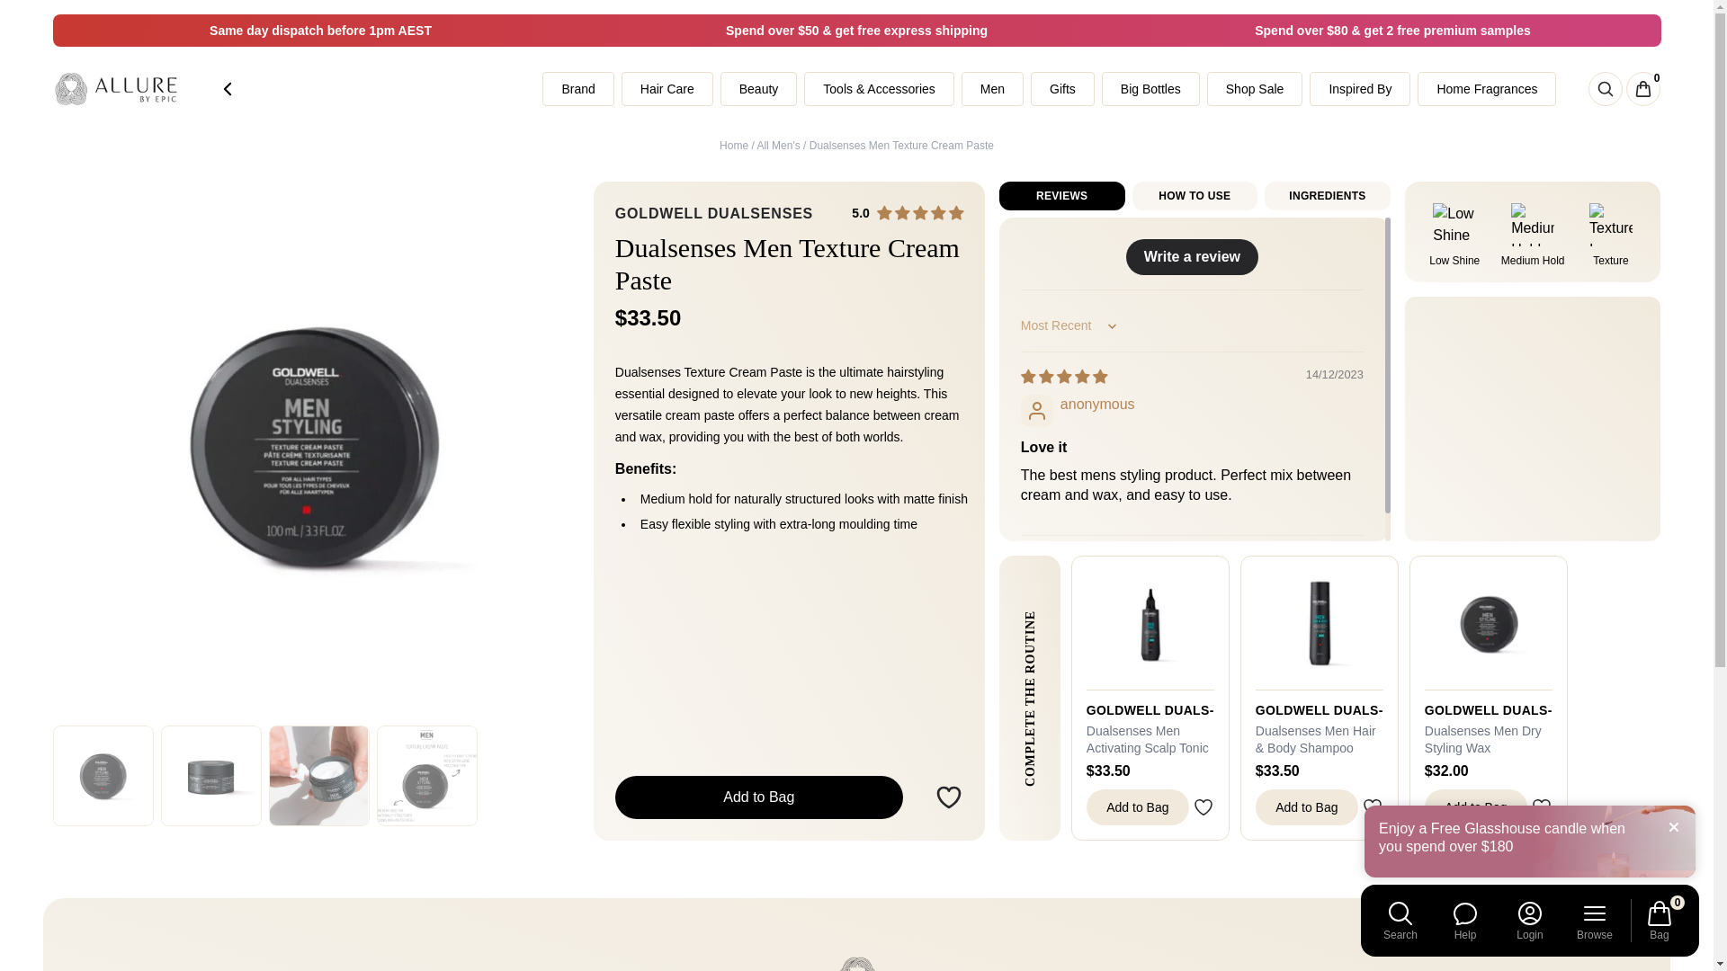 The width and height of the screenshot is (1727, 971). I want to click on Allure by Epic, so click(116, 89).